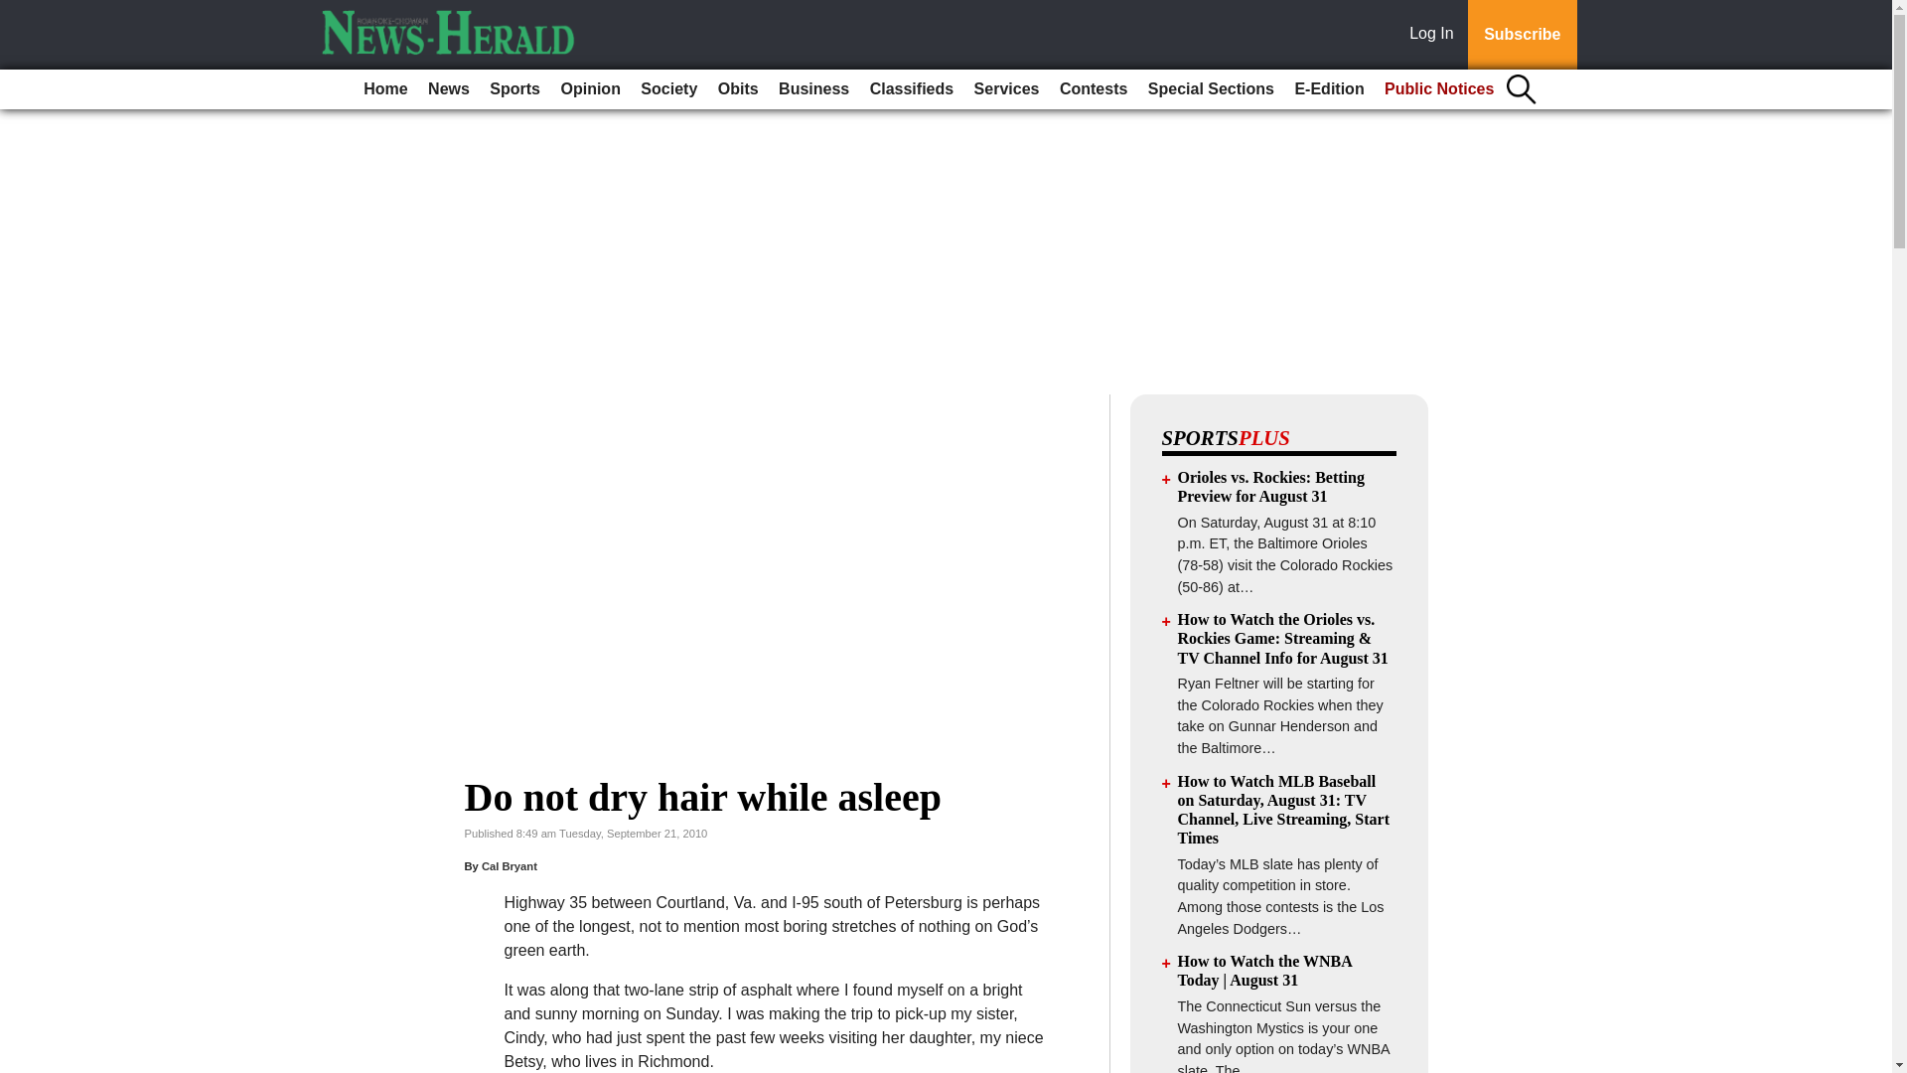 This screenshot has height=1073, width=1907. What do you see at coordinates (669, 89) in the screenshot?
I see `Society` at bounding box center [669, 89].